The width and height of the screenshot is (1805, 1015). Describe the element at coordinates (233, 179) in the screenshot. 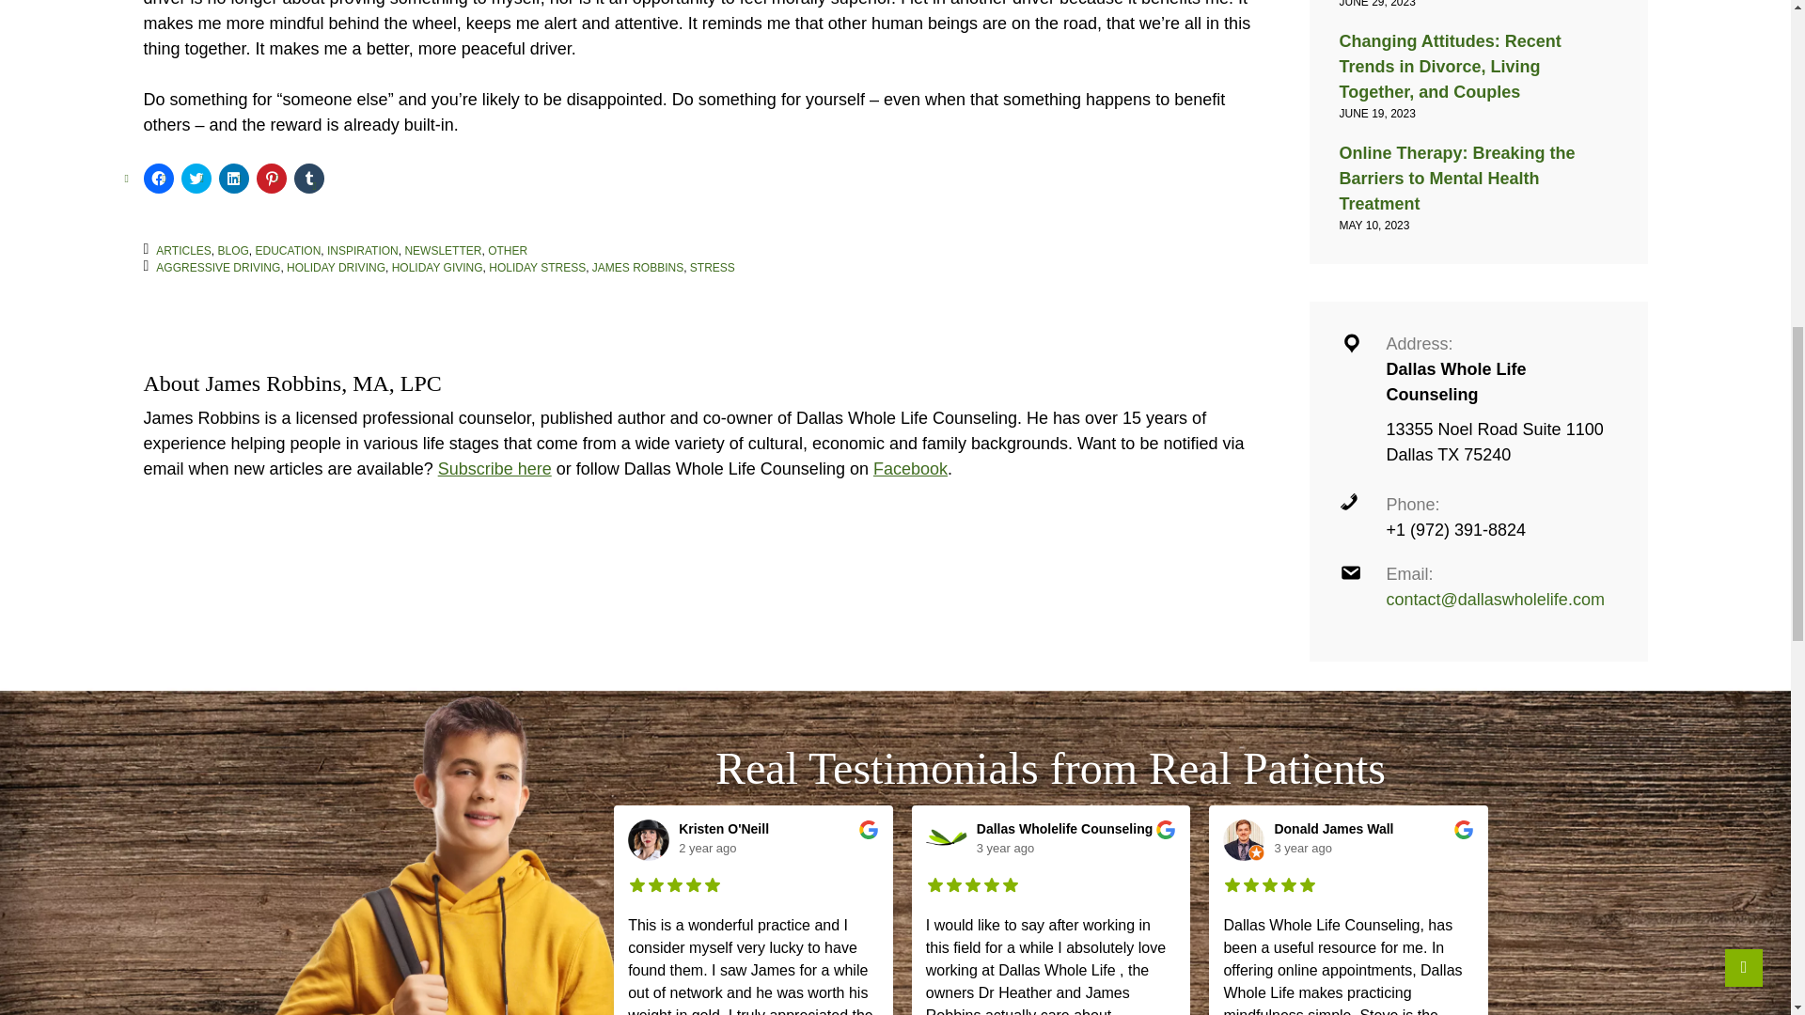

I see `Click to share on LinkedIn` at that location.